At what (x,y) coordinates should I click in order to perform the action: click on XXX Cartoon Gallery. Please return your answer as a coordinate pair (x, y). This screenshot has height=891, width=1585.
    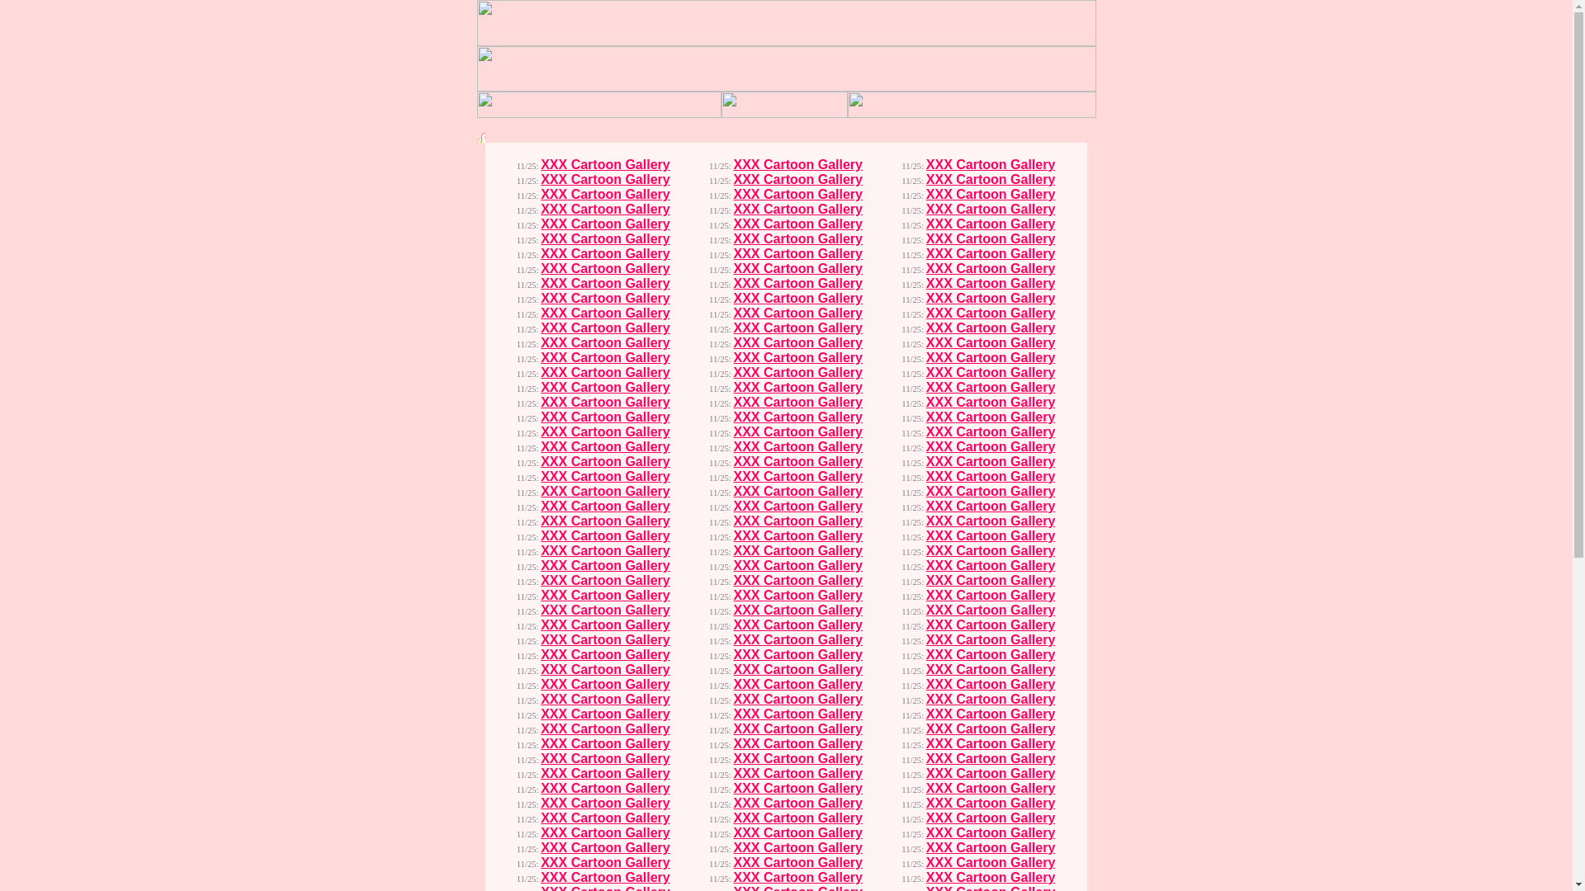
    Looking at the image, I should click on (797, 566).